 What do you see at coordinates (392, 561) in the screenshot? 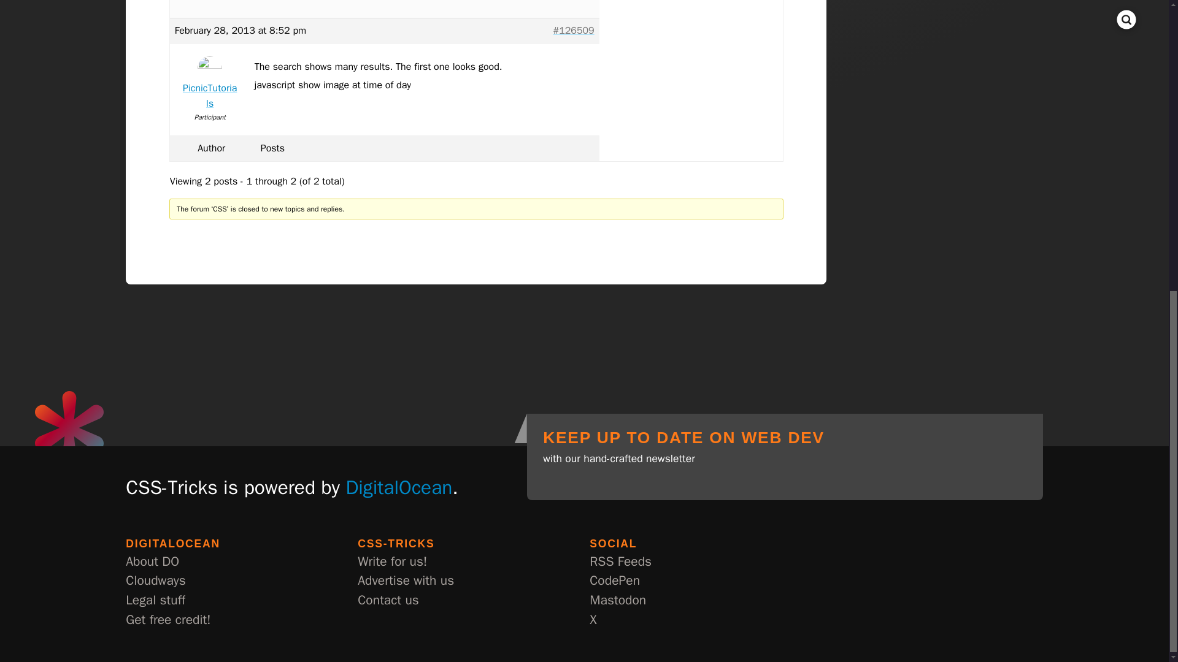
I see `Write for us!` at bounding box center [392, 561].